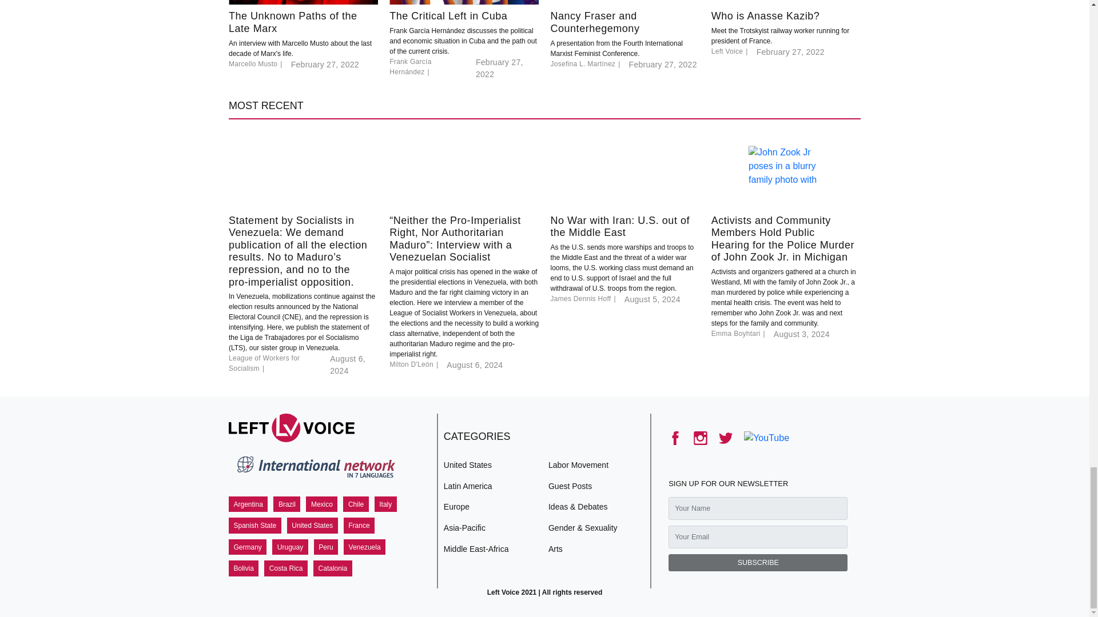  What do you see at coordinates (315, 469) in the screenshot?
I see `International Network` at bounding box center [315, 469].